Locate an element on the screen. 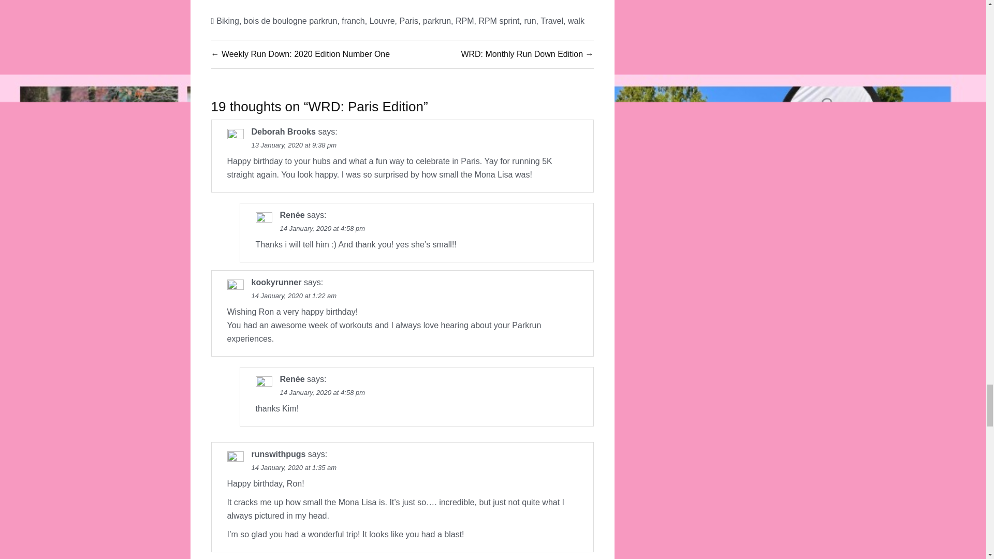  parkrun is located at coordinates (437, 21).